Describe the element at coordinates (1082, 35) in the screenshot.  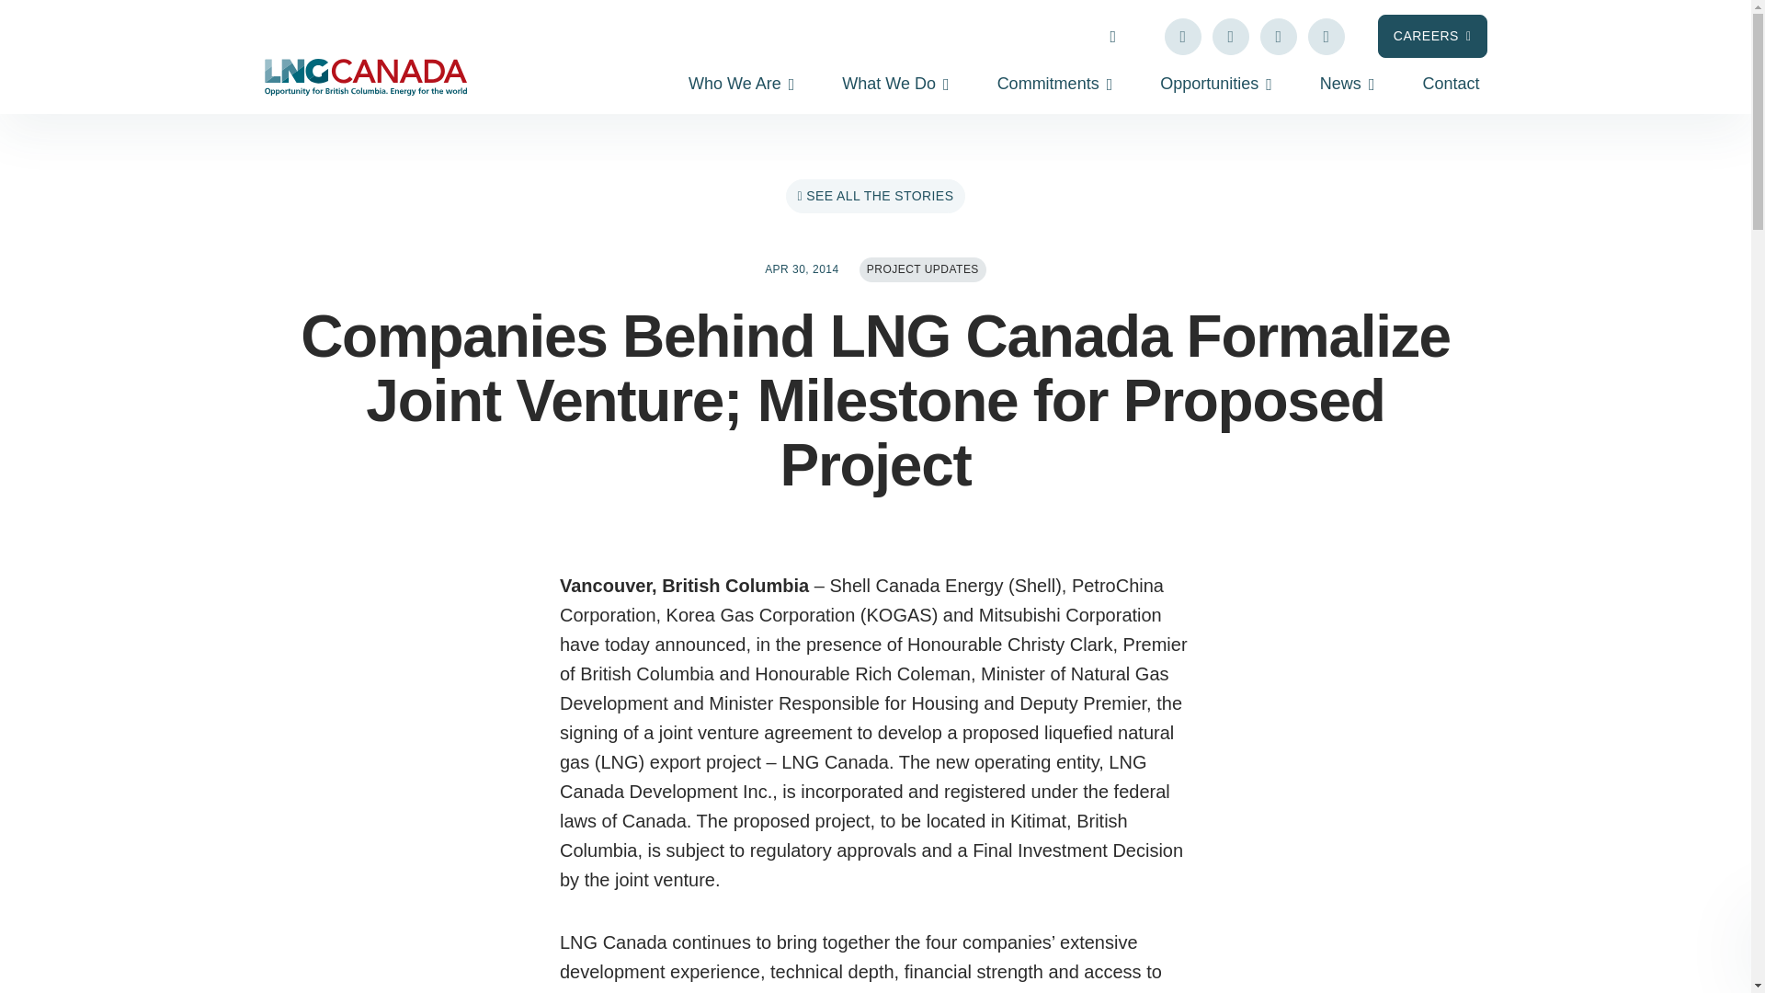
I see `Search` at that location.